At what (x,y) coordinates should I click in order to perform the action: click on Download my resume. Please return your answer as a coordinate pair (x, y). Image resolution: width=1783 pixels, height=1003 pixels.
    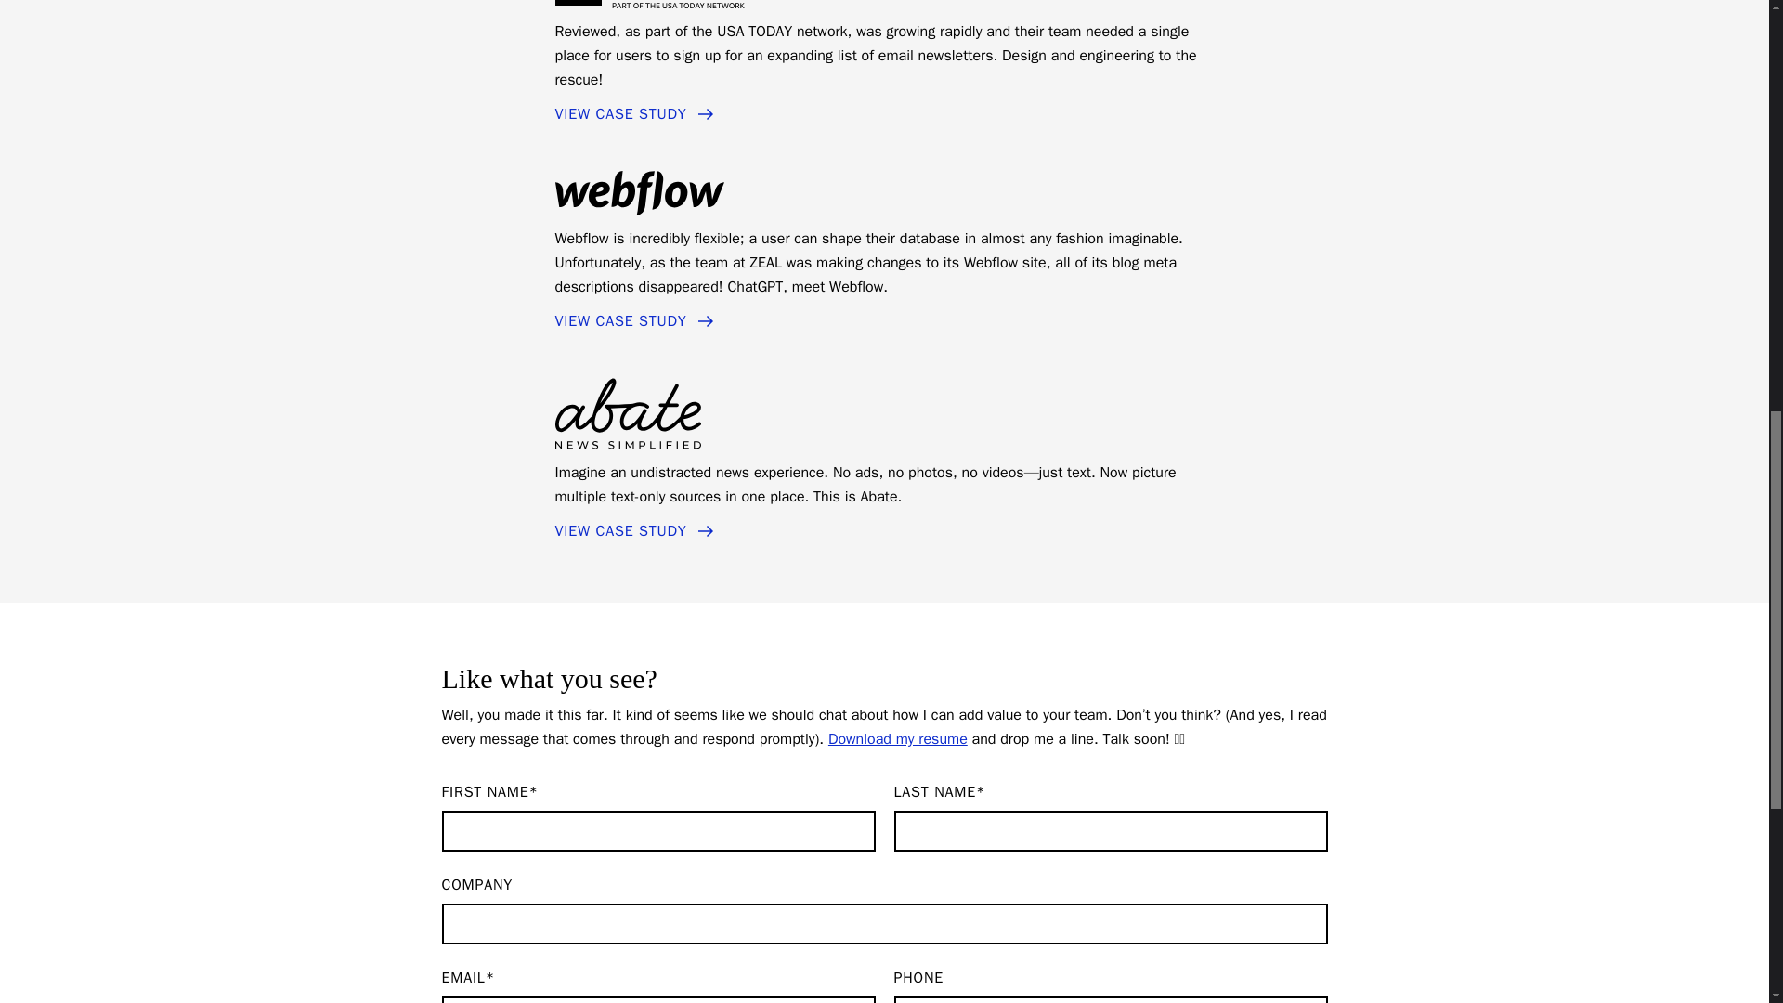
    Looking at the image, I should click on (898, 739).